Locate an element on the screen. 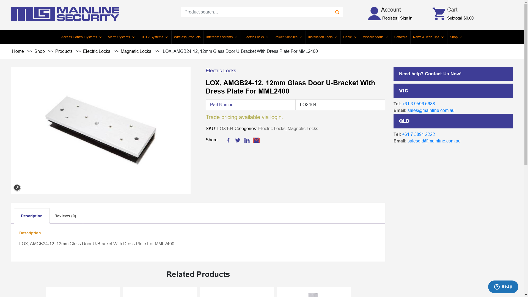 Image resolution: width=528 pixels, height=297 pixels. Magnetic Locks is located at coordinates (136, 51).